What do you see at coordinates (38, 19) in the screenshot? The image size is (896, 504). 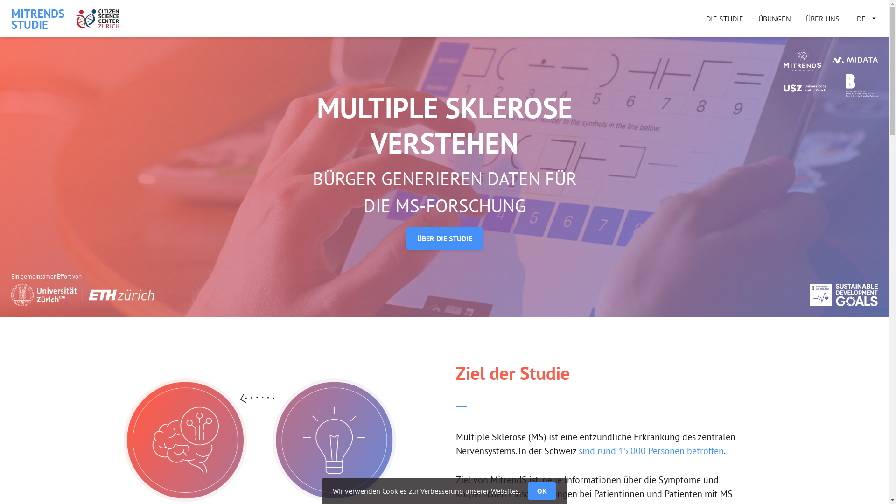 I see `MITRENDS
STUDIE` at bounding box center [38, 19].